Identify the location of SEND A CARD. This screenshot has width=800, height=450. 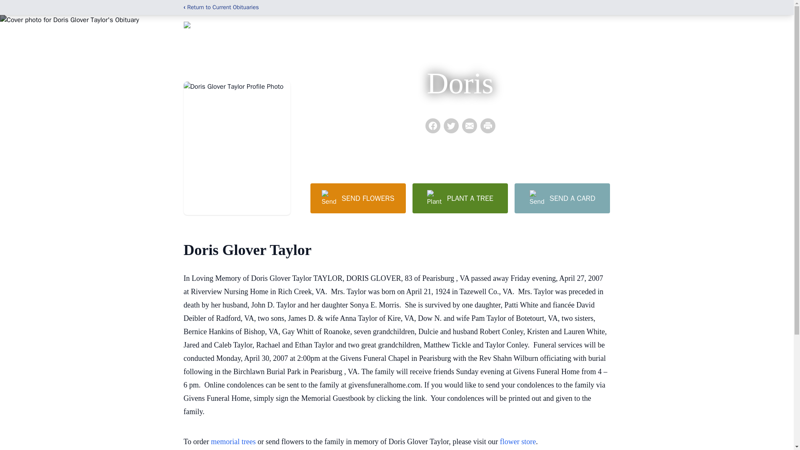
(562, 198).